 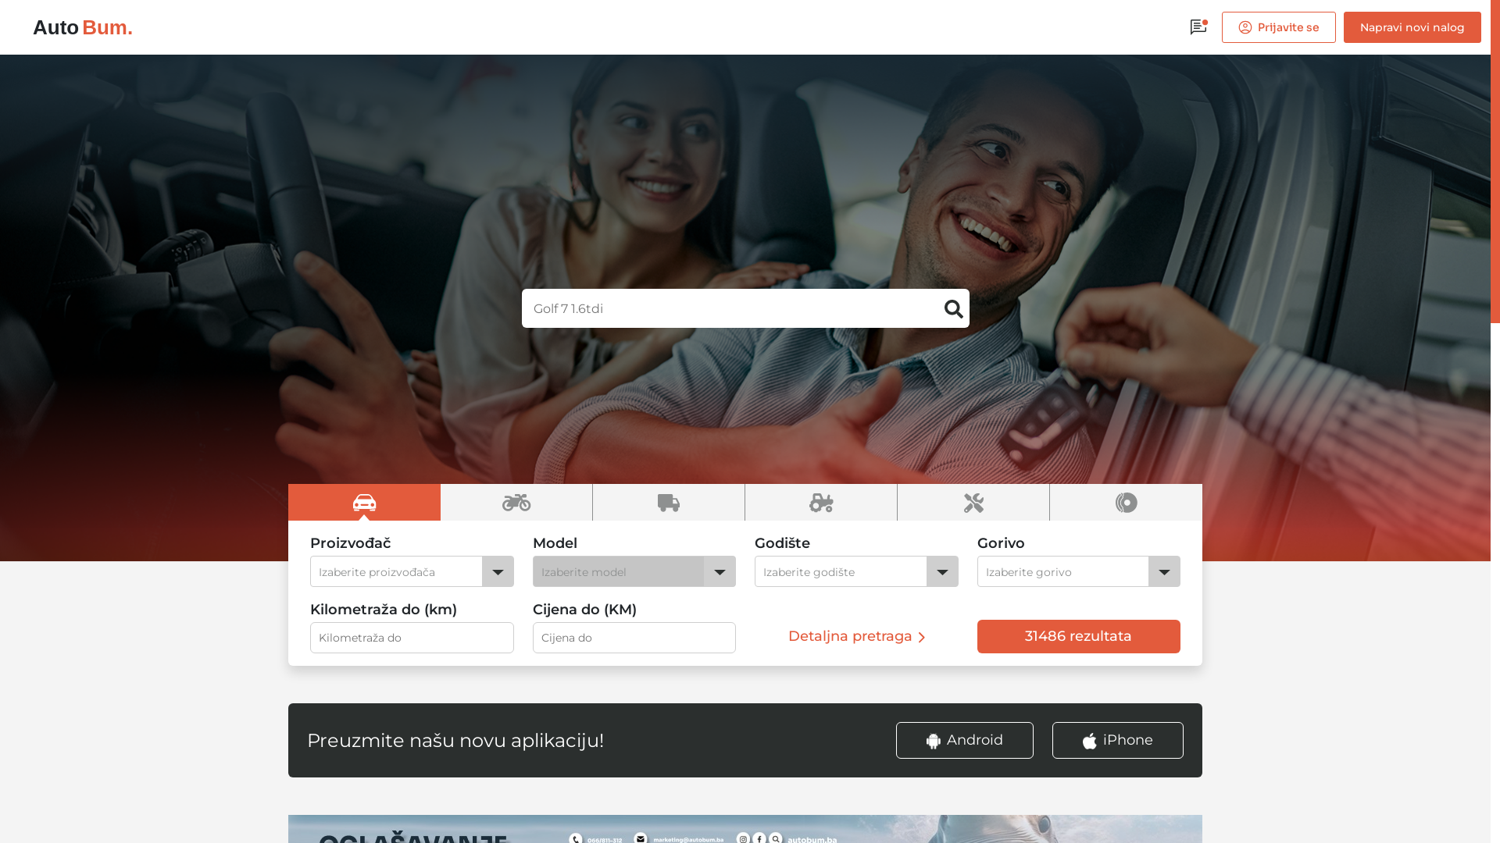 What do you see at coordinates (83, 30) in the screenshot?
I see `Auto Bum.` at bounding box center [83, 30].